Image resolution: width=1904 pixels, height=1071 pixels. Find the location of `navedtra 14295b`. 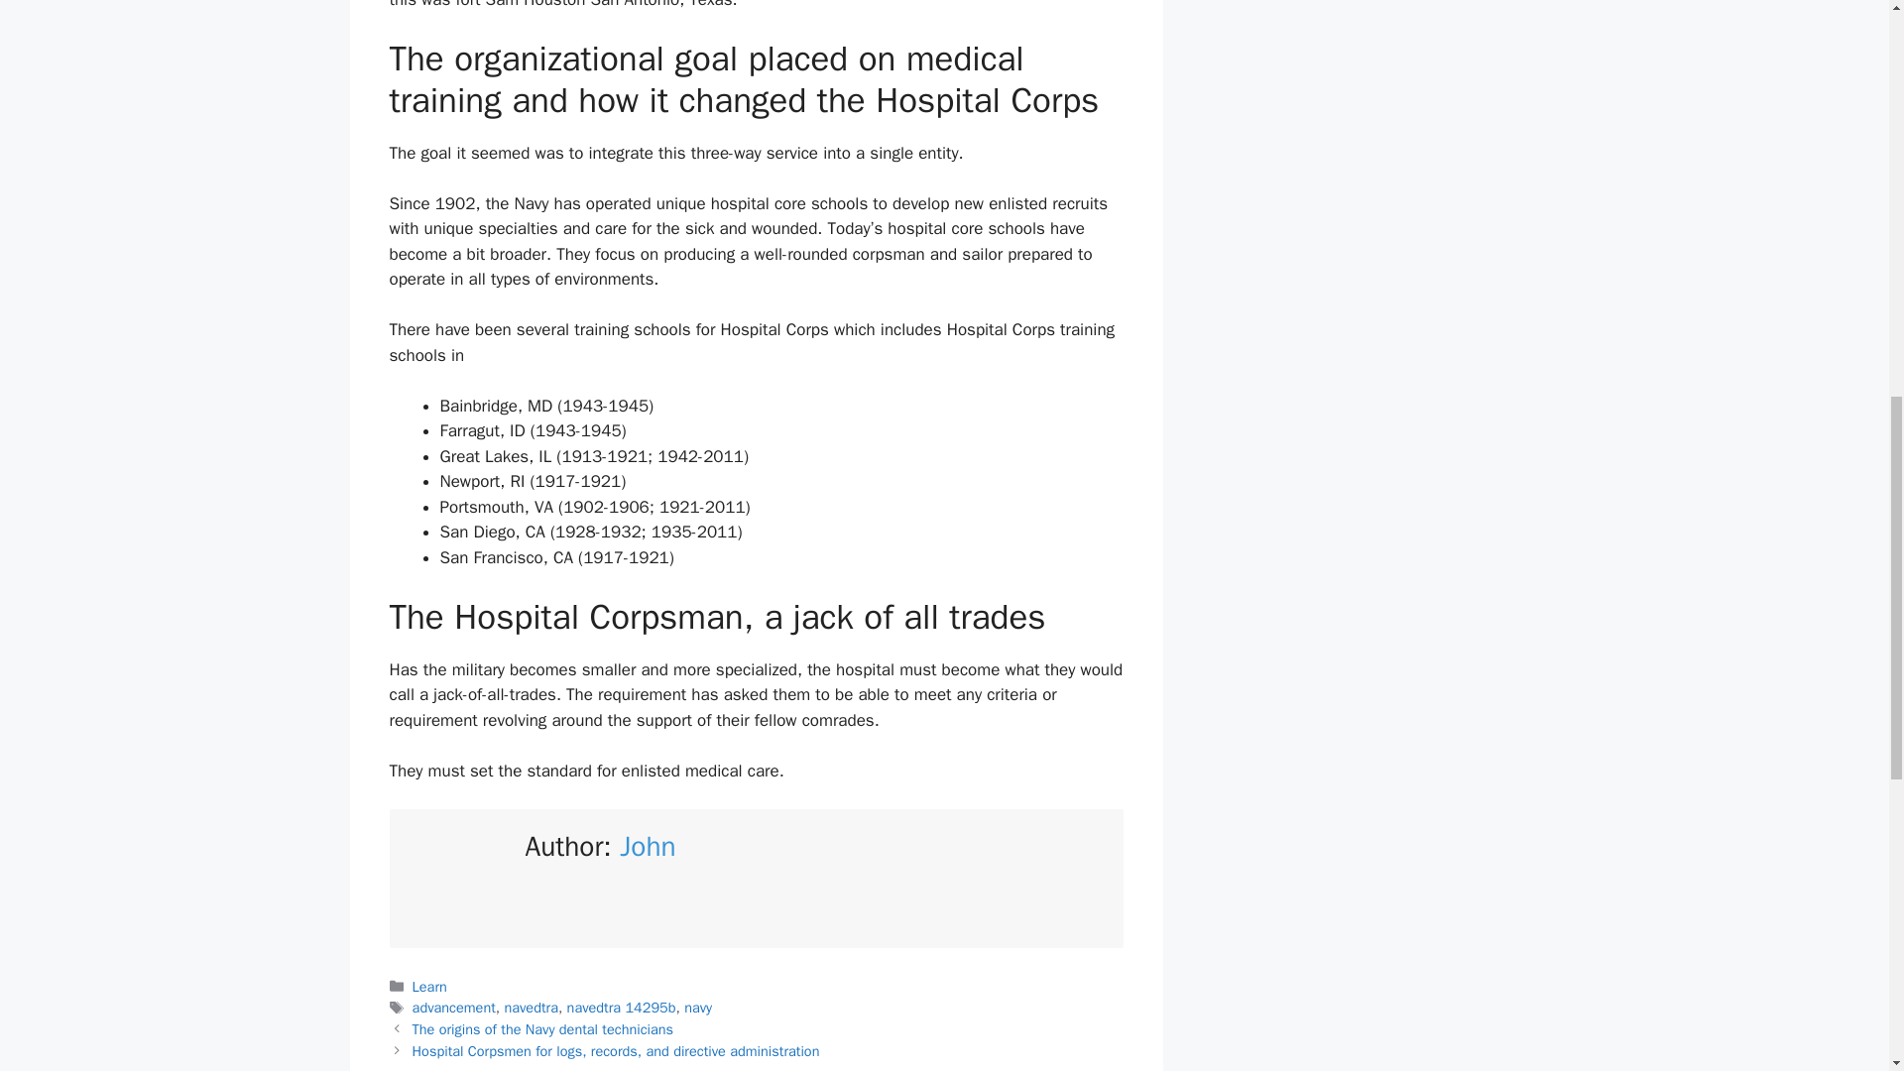

navedtra 14295b is located at coordinates (621, 1007).